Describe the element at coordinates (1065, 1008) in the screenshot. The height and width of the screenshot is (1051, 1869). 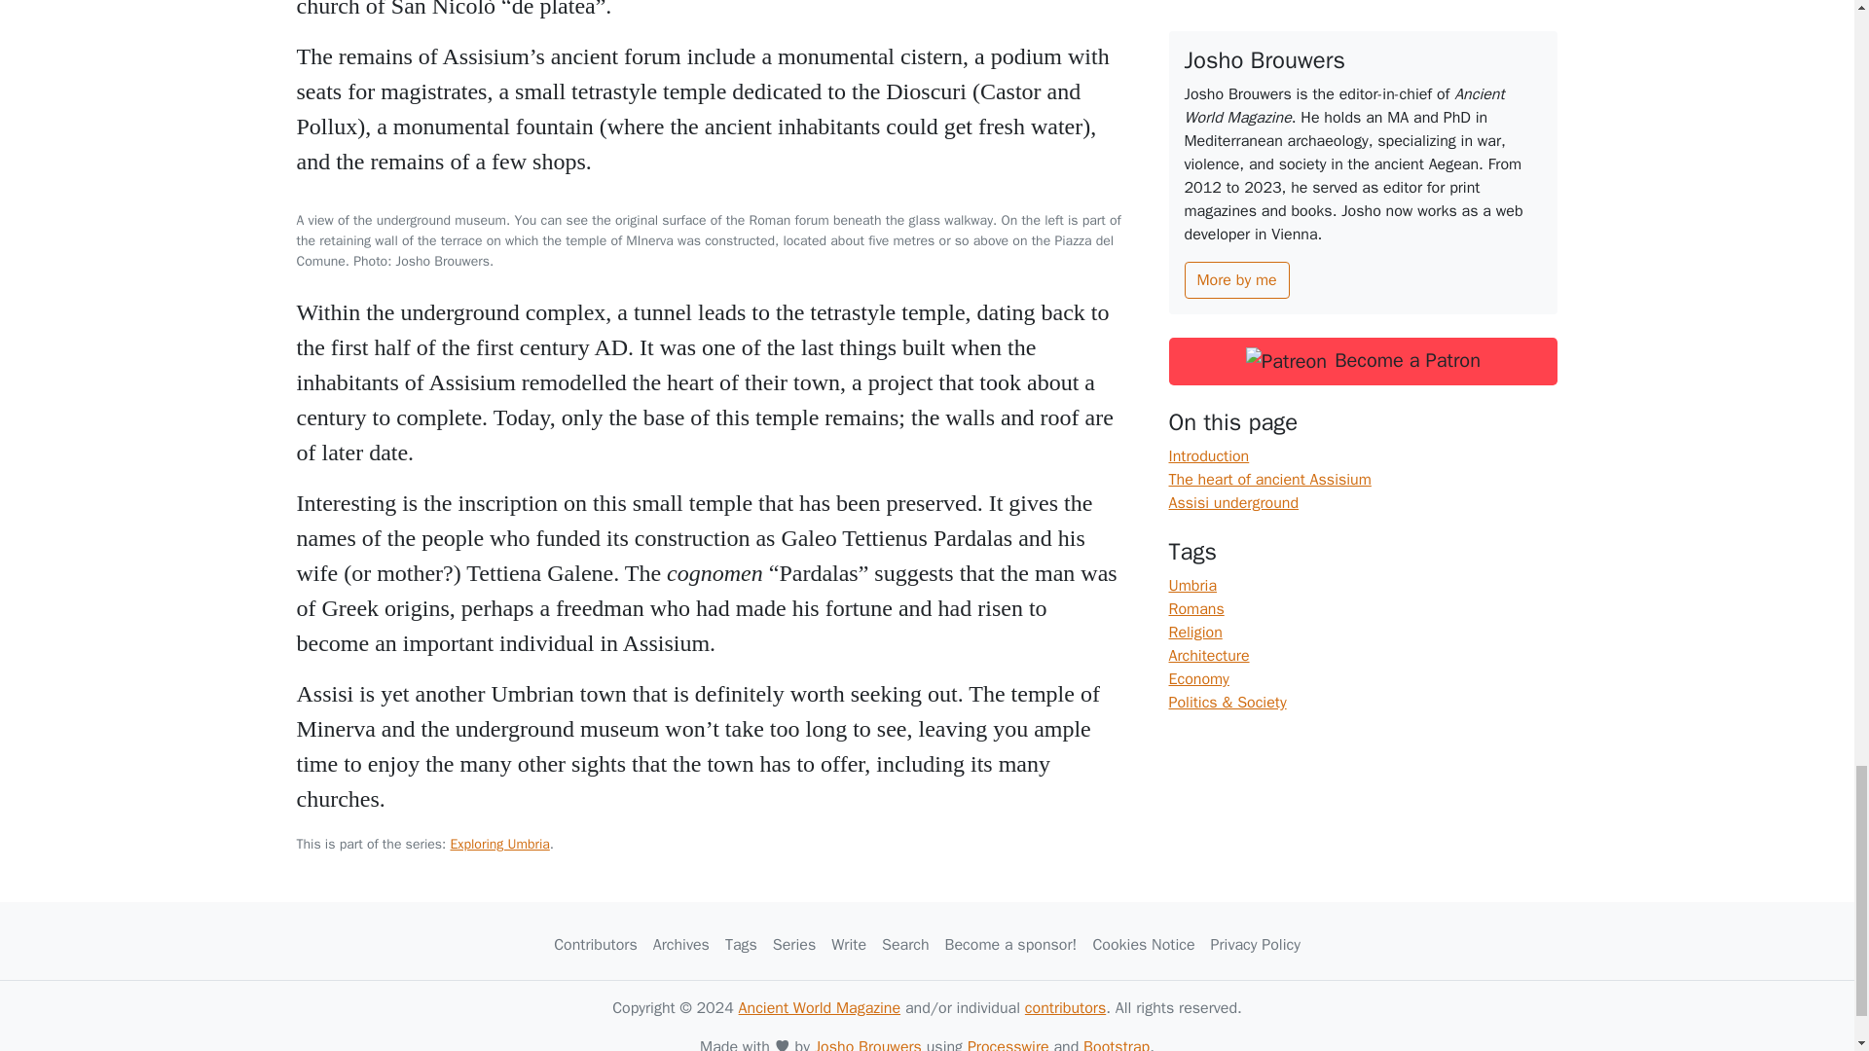
I see `contributors` at that location.